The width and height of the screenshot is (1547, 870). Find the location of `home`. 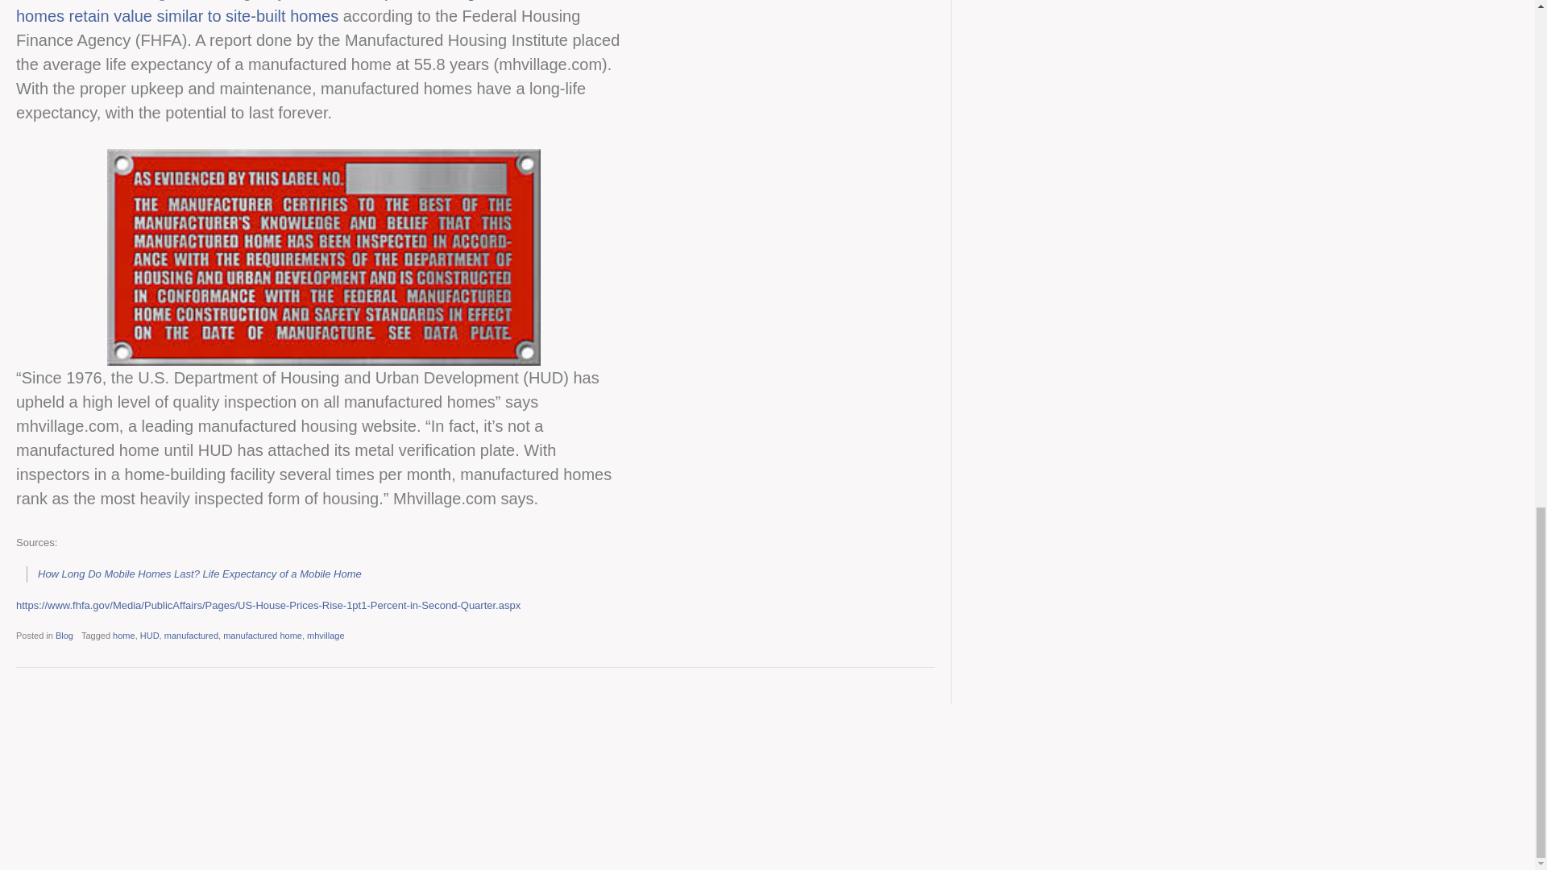

home is located at coordinates (124, 635).